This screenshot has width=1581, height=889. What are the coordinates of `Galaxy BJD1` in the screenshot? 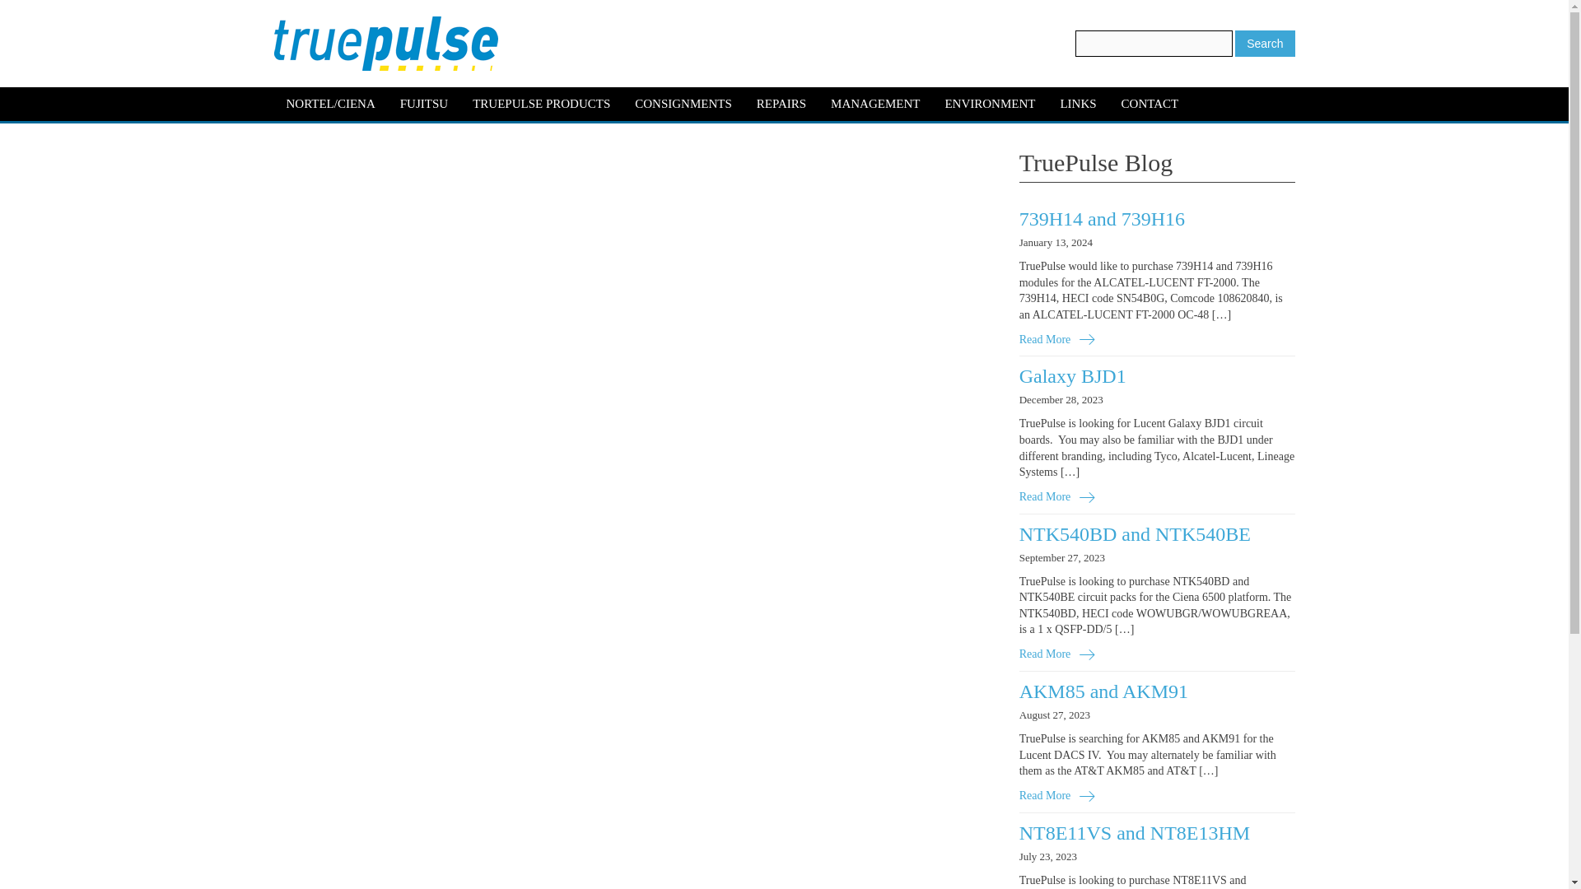 It's located at (1072, 375).